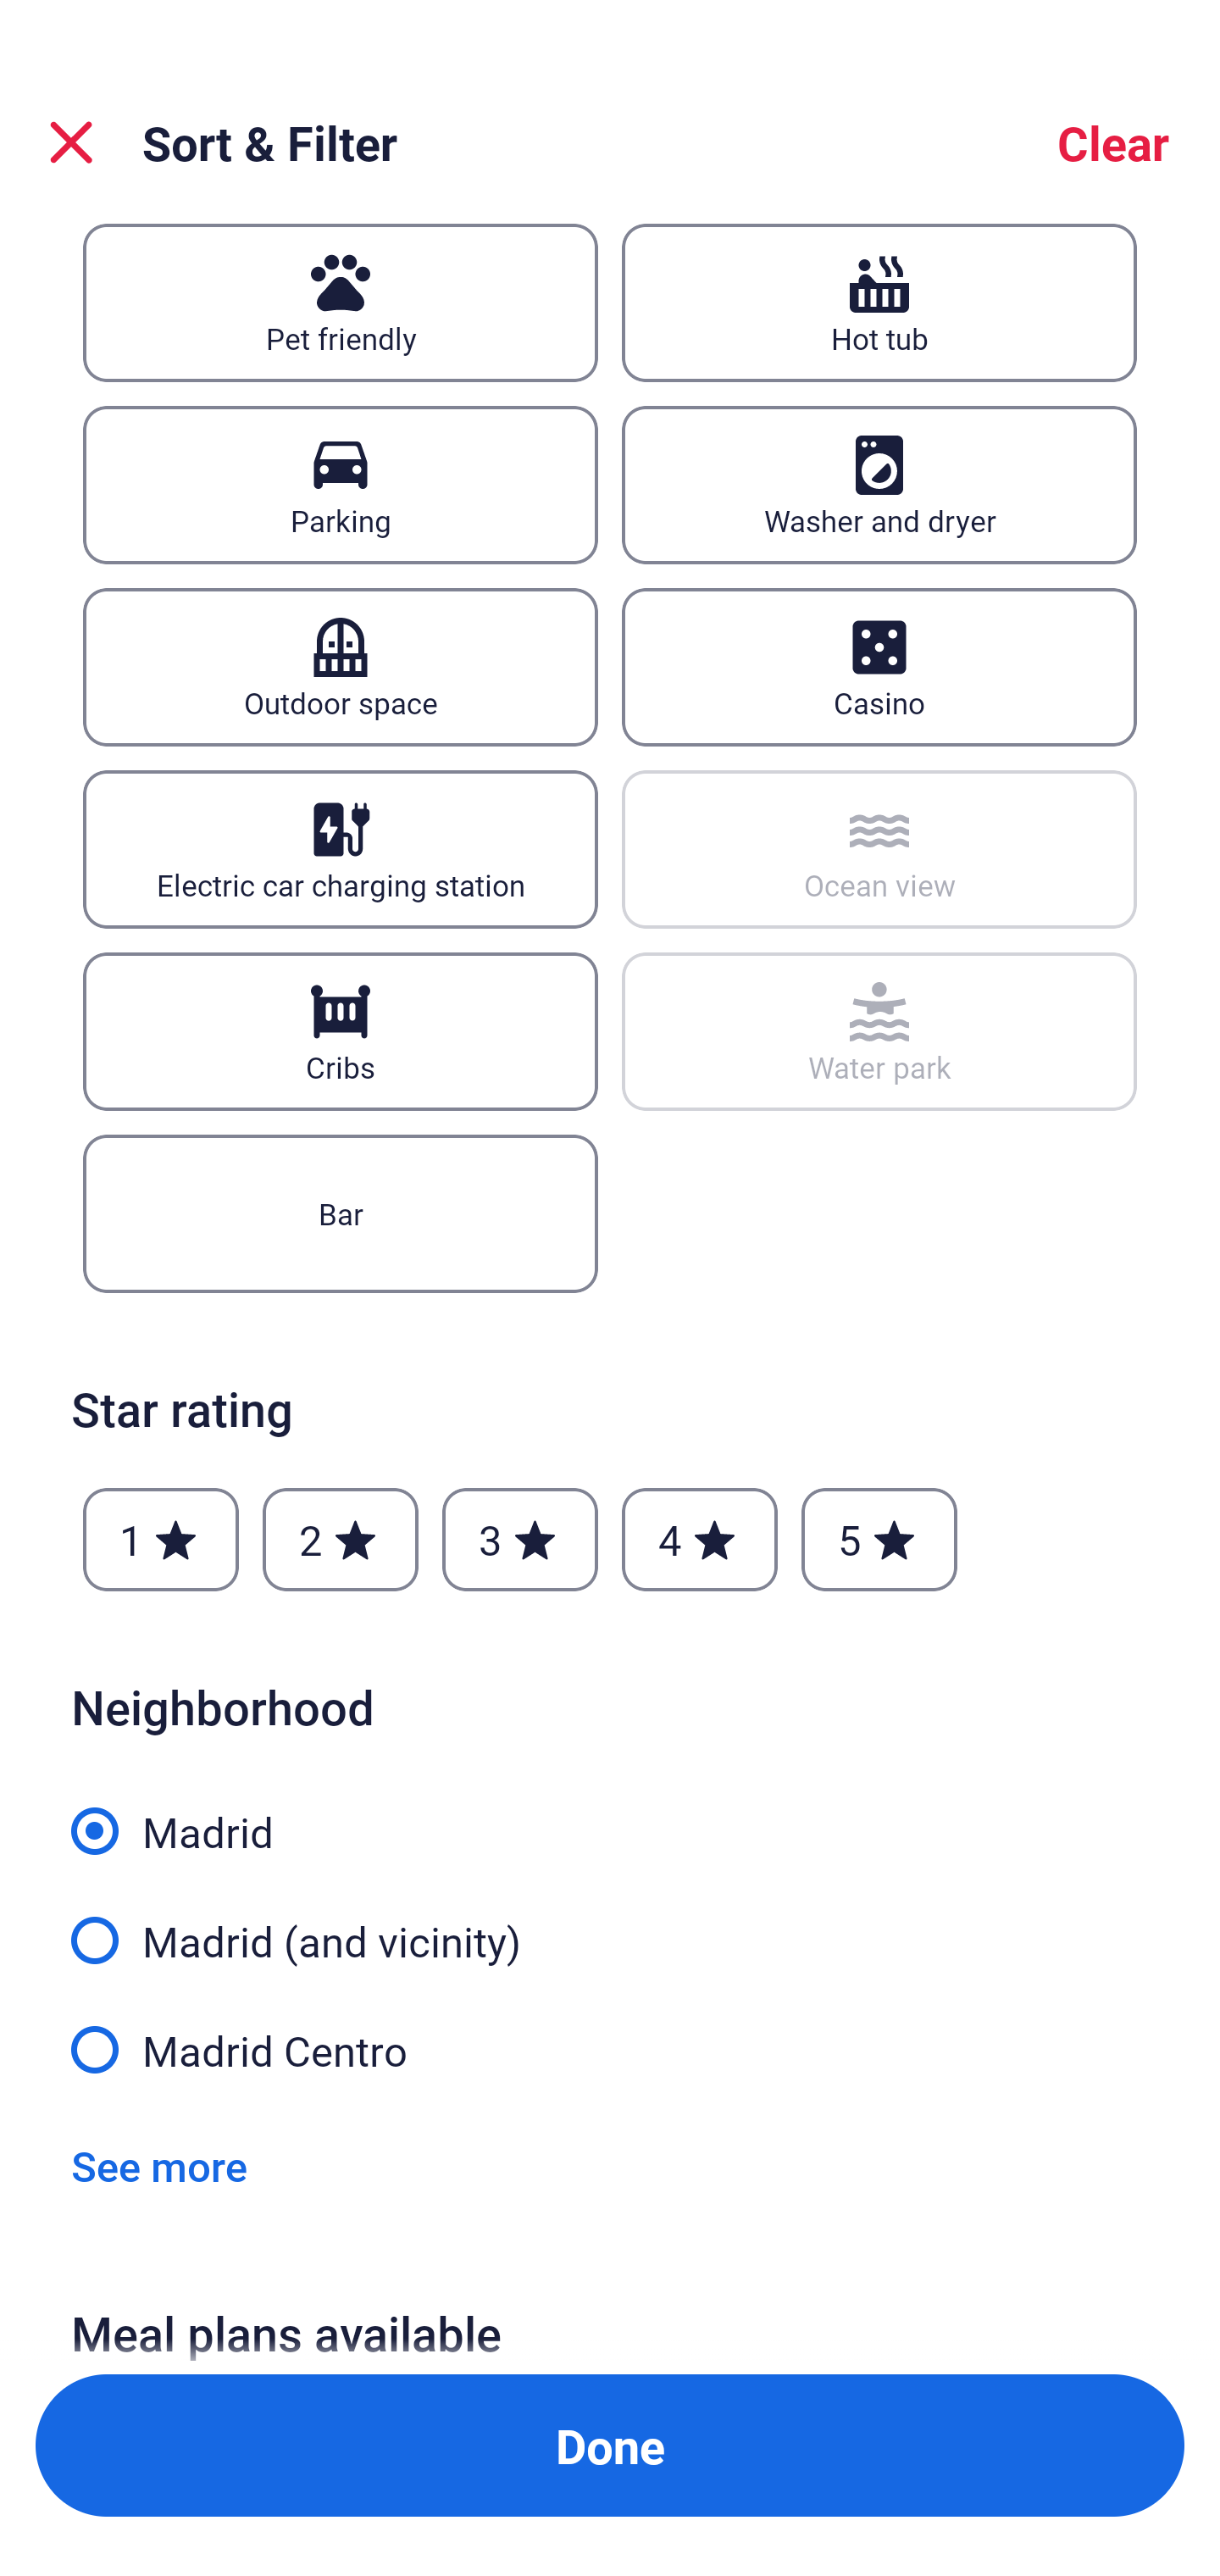 This screenshot has width=1220, height=2576. I want to click on 2, so click(340, 1539).